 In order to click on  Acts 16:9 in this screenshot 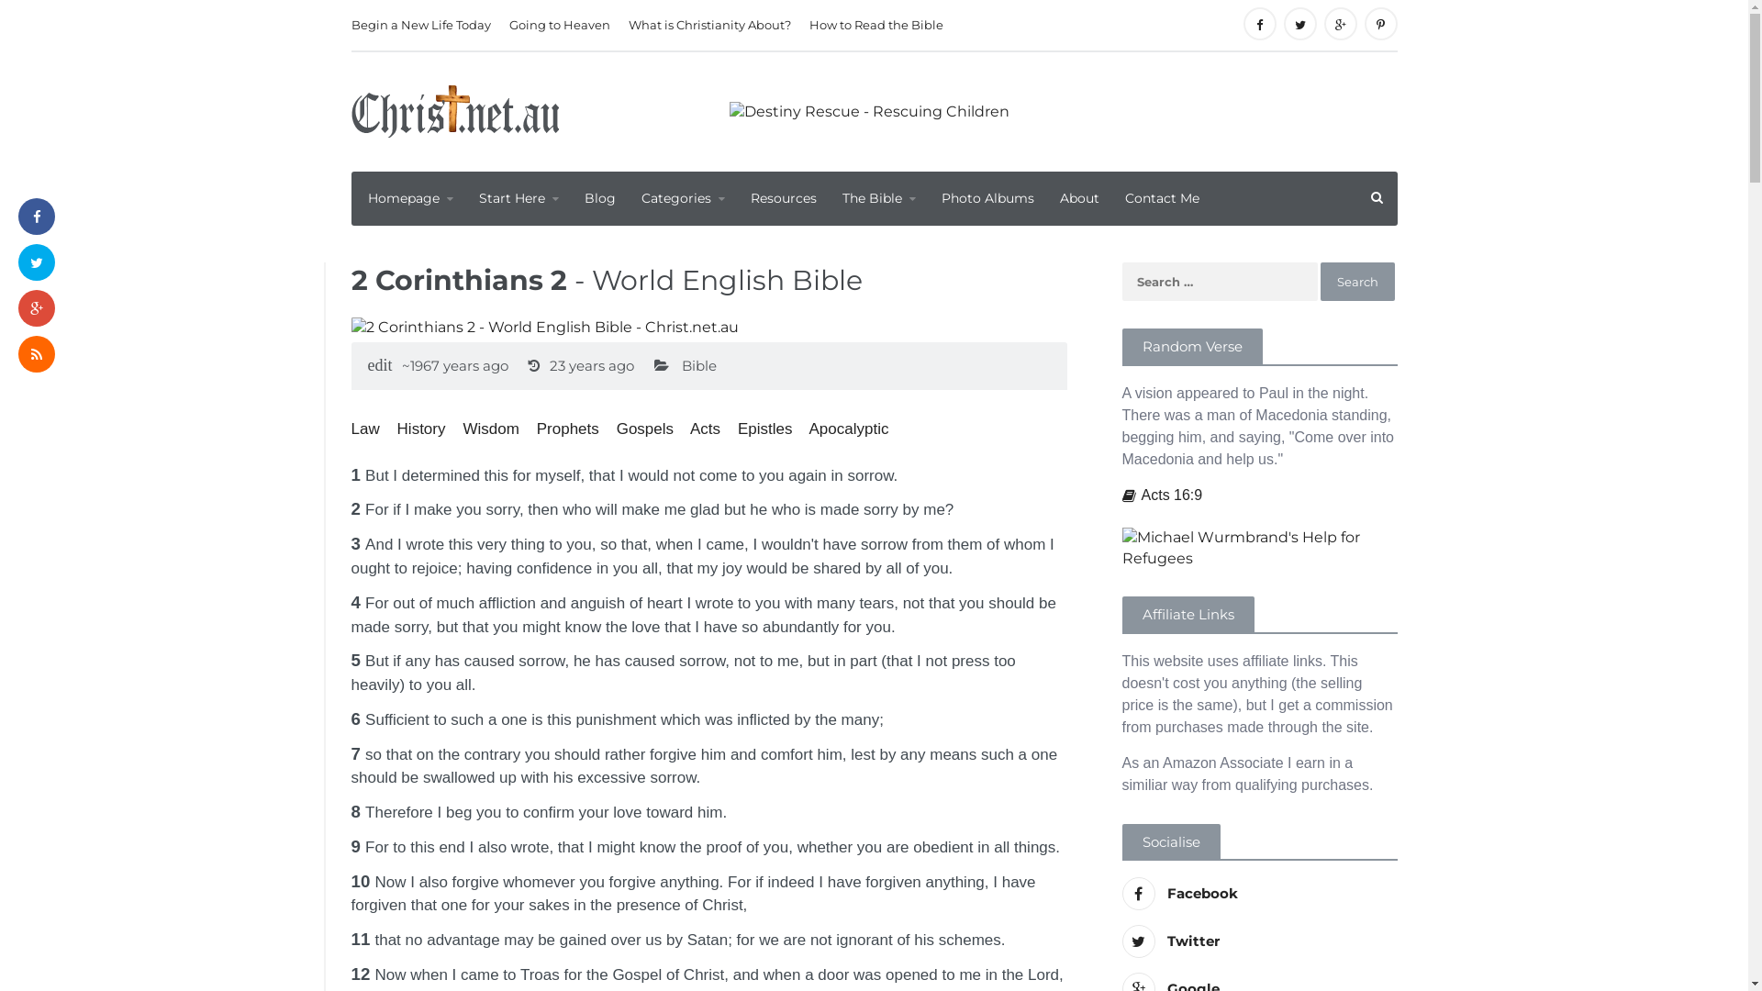, I will do `click(1162, 495)`.